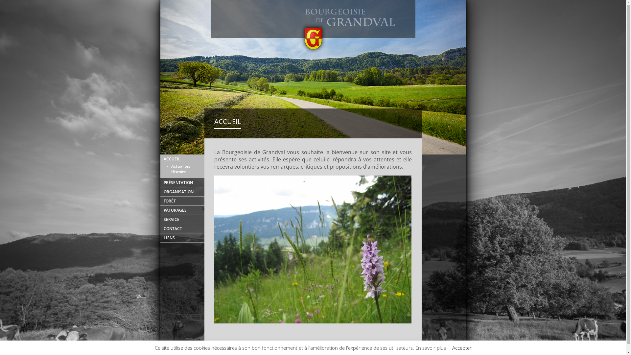  What do you see at coordinates (187, 159) in the screenshot?
I see `ACCUEIL` at bounding box center [187, 159].